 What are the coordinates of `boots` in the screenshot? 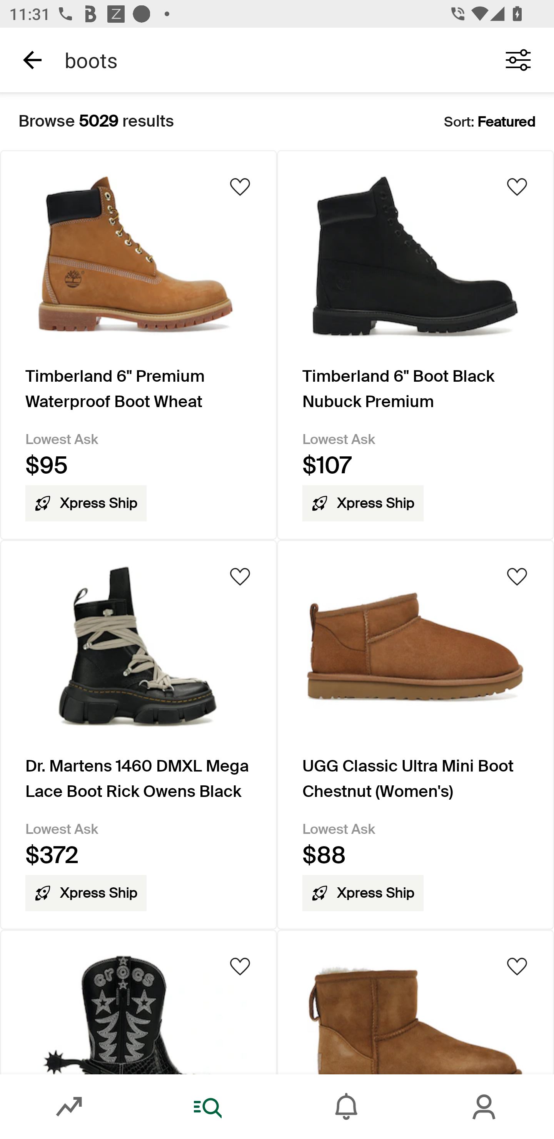 It's located at (269, 60).